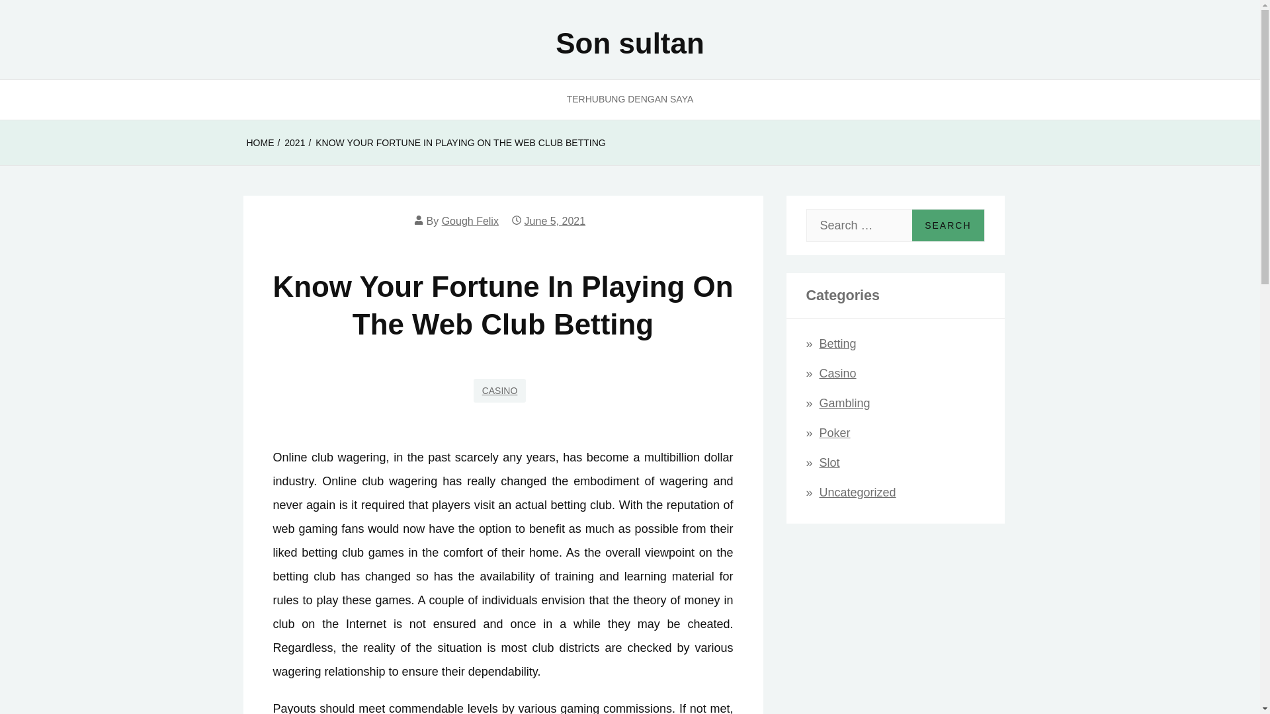 The image size is (1270, 714). I want to click on TERHUBUNG DENGAN SAYA, so click(630, 99).